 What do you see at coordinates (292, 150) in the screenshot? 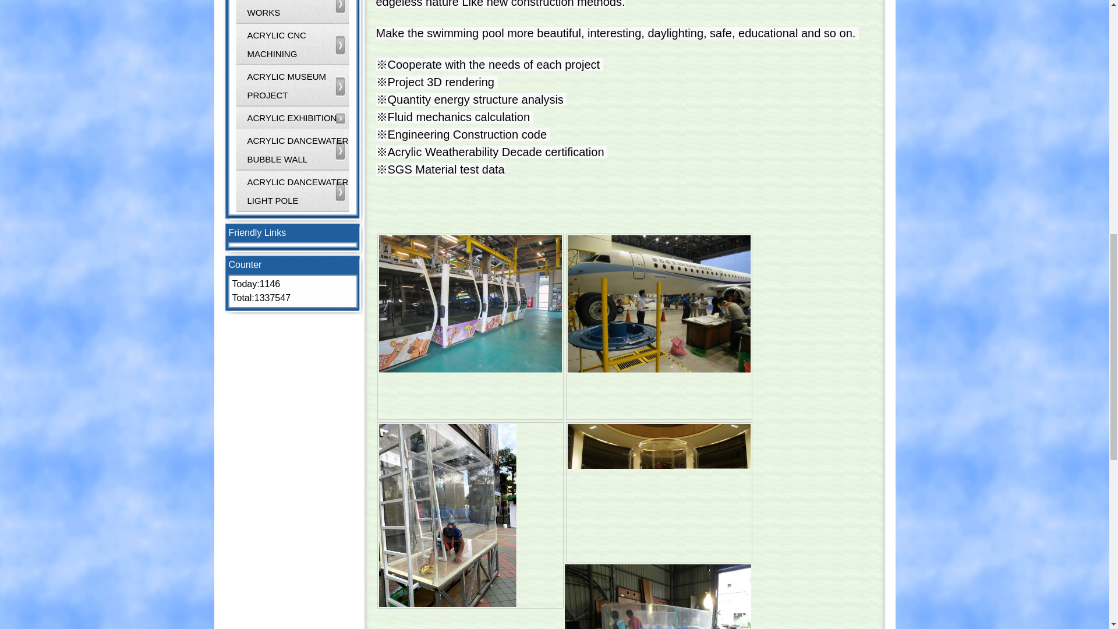
I see `ACRYLIC DANCEWATER BUBBLE WALL` at bounding box center [292, 150].